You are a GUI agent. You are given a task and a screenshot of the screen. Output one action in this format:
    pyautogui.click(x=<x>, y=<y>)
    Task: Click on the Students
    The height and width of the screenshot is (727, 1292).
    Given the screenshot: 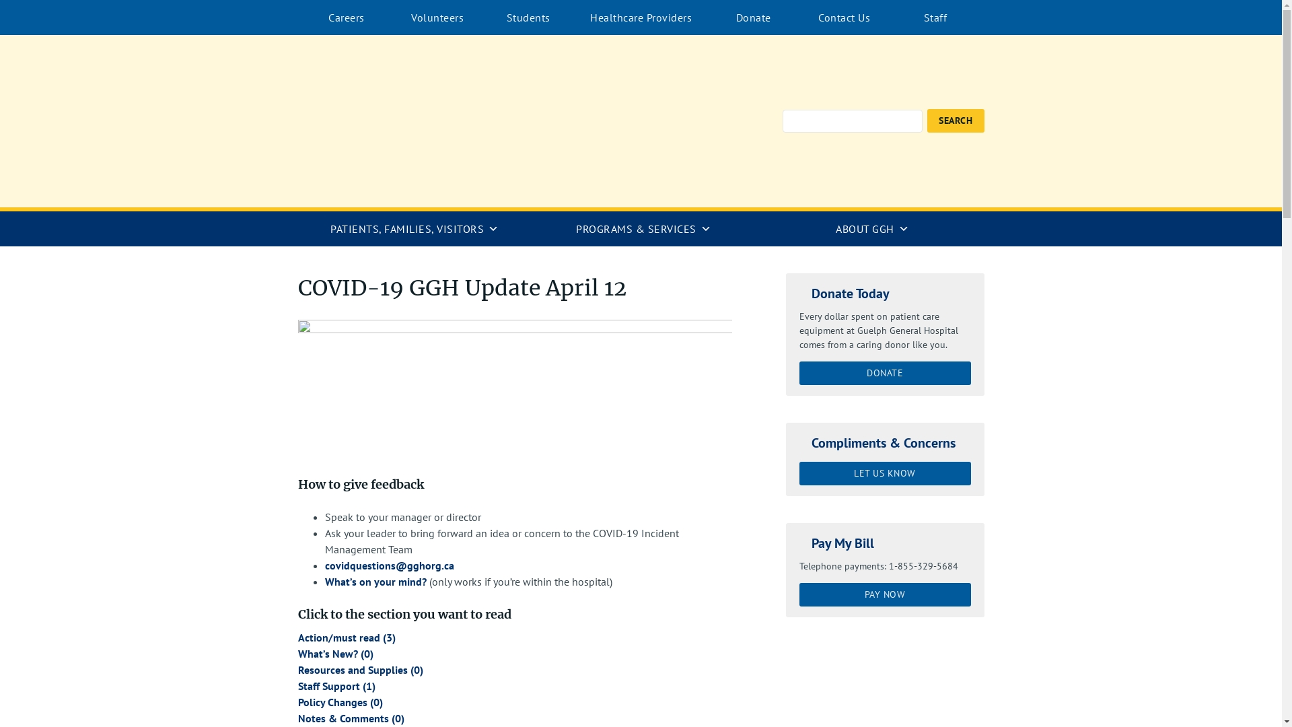 What is the action you would take?
    pyautogui.click(x=529, y=18)
    